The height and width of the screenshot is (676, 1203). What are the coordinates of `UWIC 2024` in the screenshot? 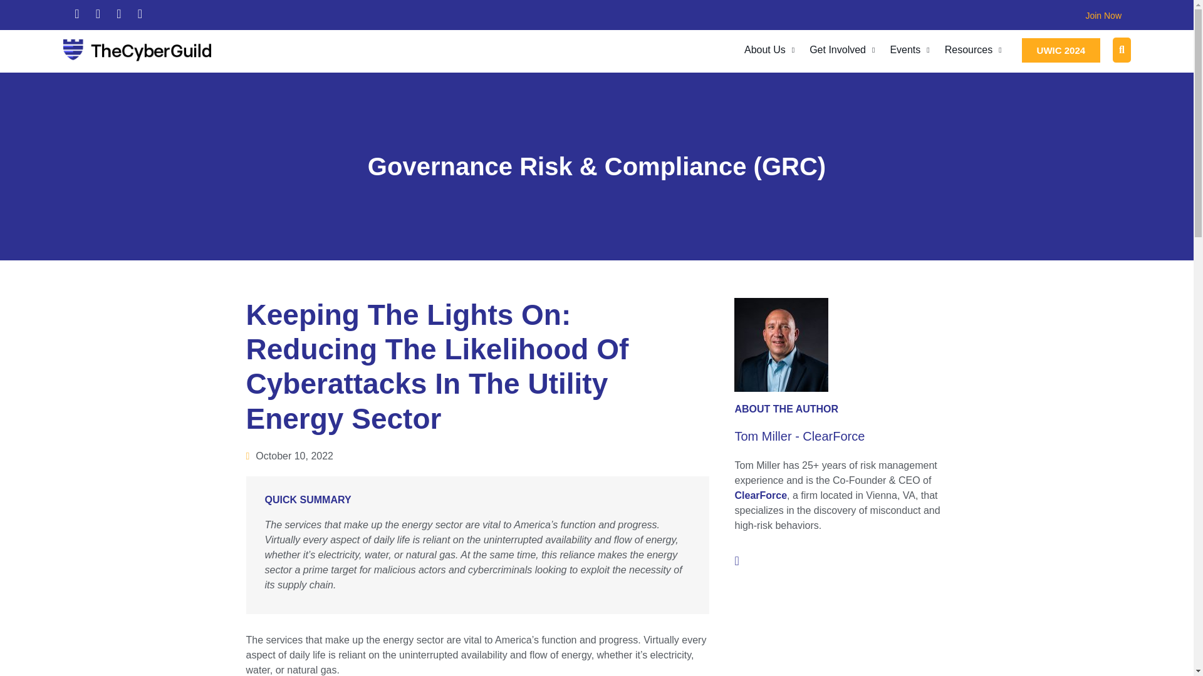 It's located at (1061, 50).